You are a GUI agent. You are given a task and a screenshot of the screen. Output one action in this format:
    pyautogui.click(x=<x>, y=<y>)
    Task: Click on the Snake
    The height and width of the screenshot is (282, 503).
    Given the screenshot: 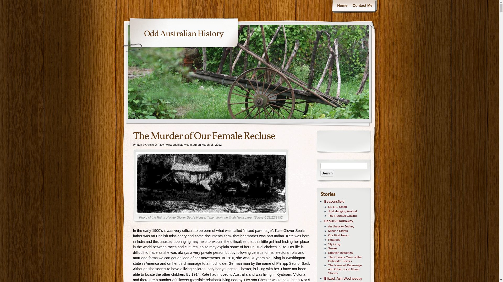 What is the action you would take?
    pyautogui.click(x=348, y=249)
    